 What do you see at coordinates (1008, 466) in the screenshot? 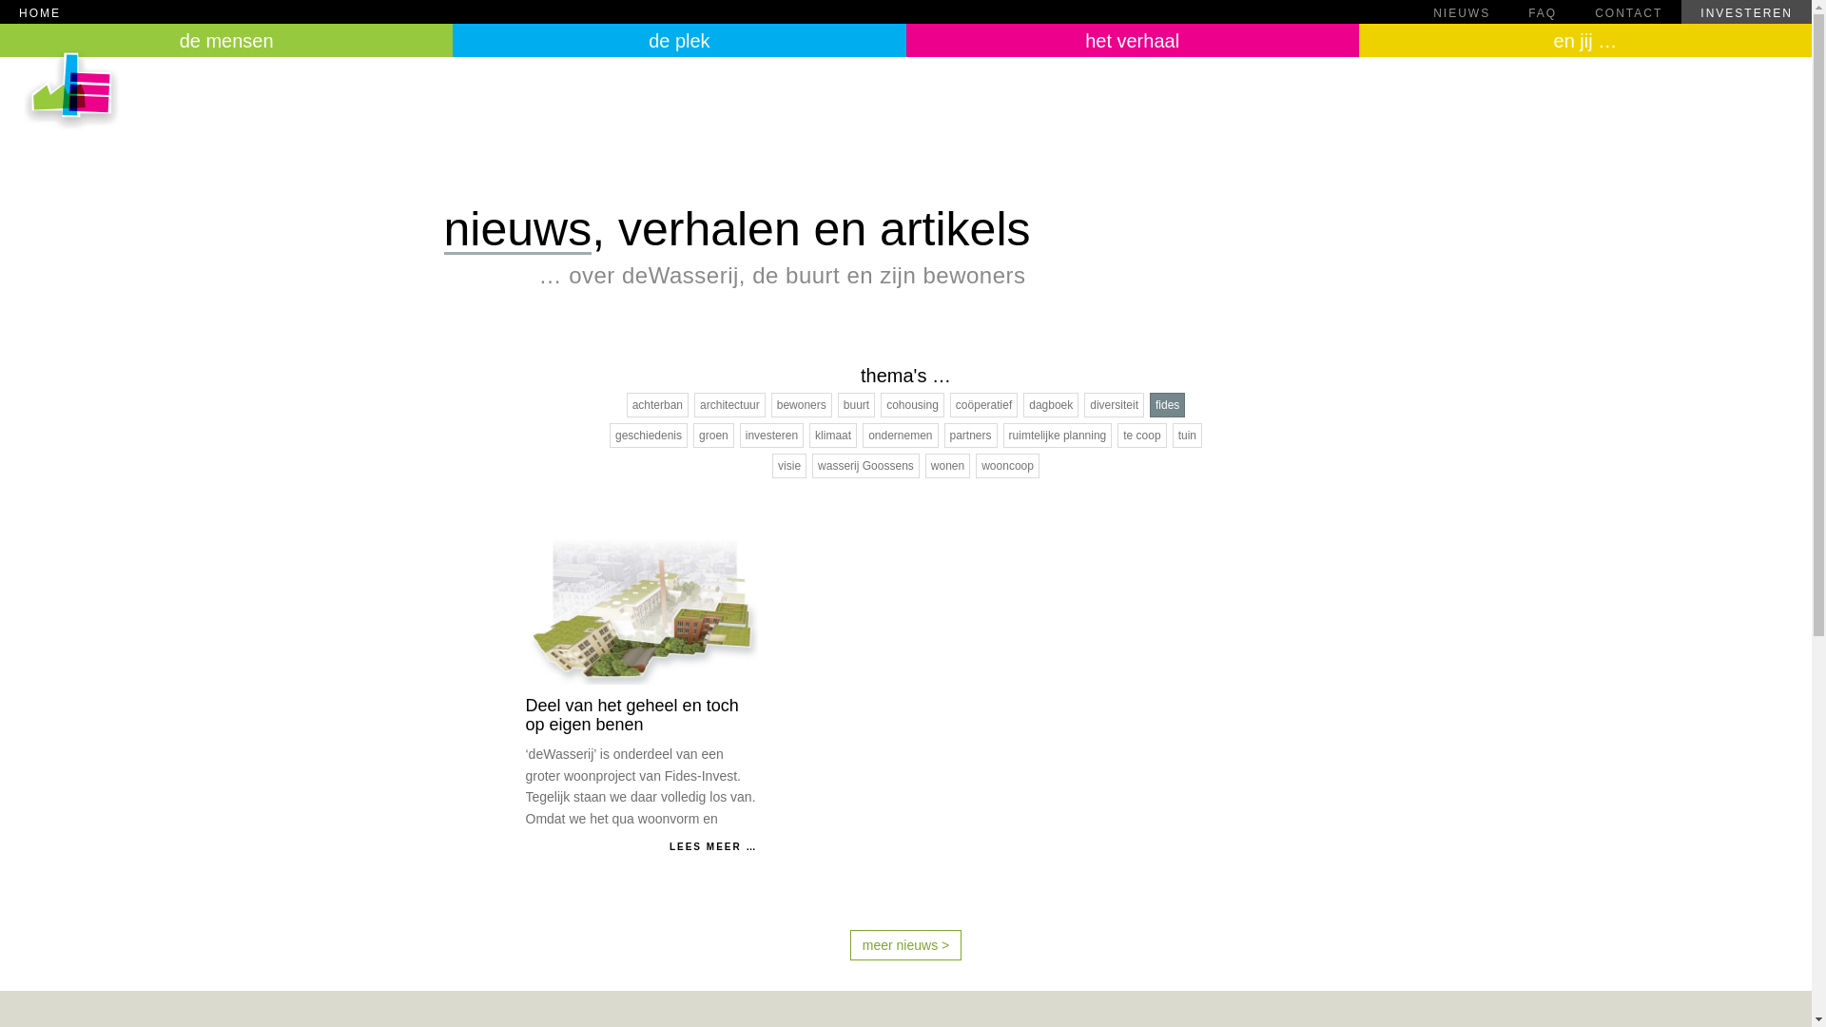
I see `wooncoop` at bounding box center [1008, 466].